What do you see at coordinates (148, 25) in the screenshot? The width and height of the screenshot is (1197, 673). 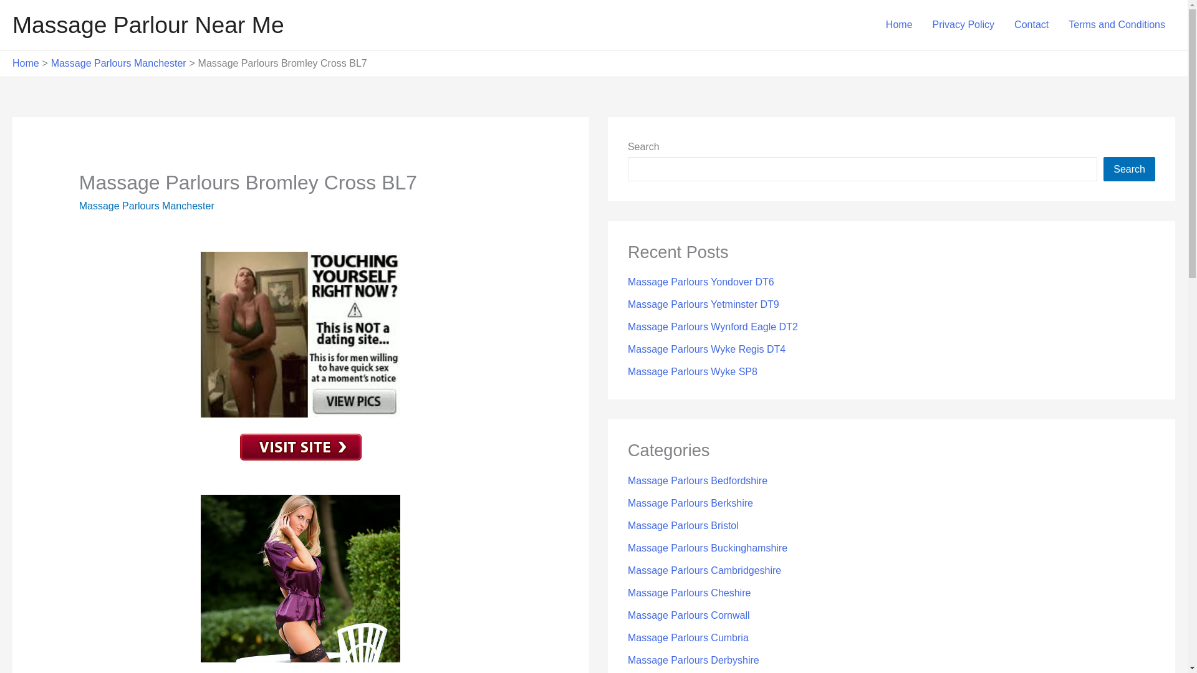 I see `Massage Parlour Near Me` at bounding box center [148, 25].